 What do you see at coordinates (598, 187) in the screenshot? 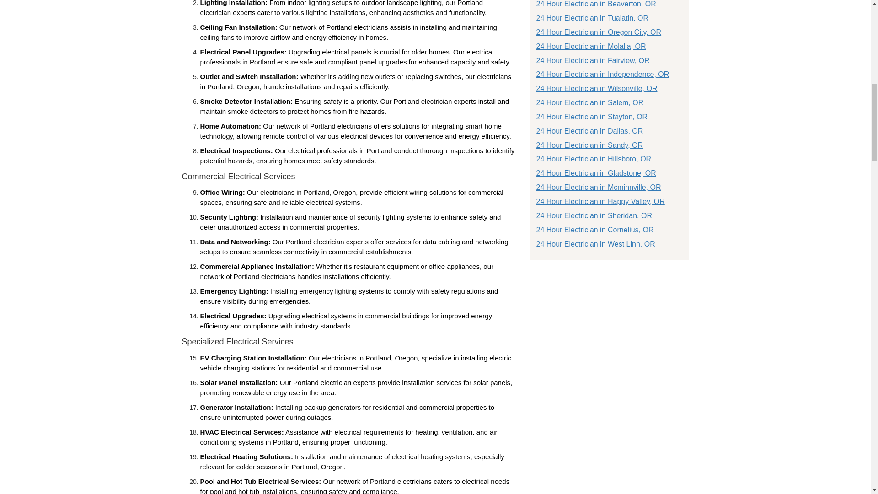
I see `24 Hour Emergency Electrician in Mcminnville, OR` at bounding box center [598, 187].